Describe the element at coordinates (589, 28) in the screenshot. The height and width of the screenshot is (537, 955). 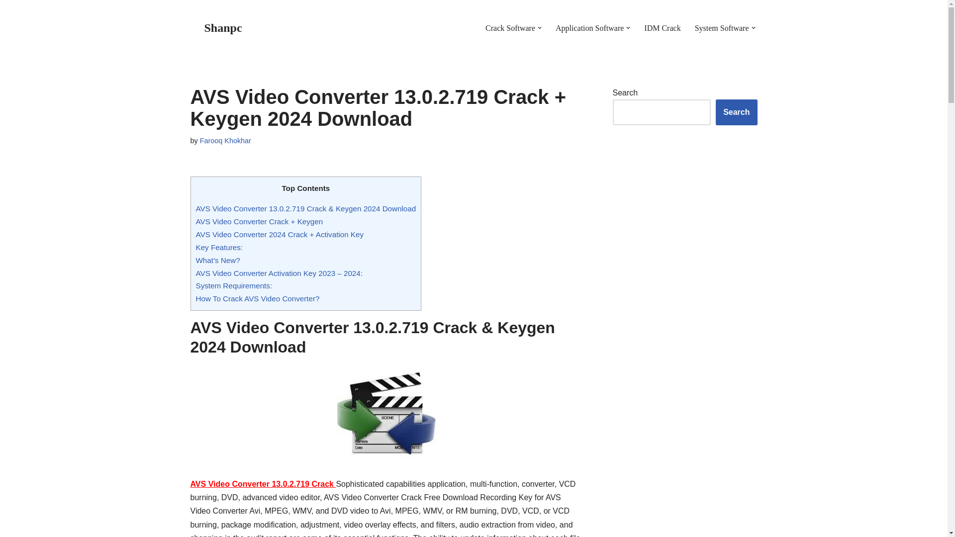
I see `Application Software` at that location.